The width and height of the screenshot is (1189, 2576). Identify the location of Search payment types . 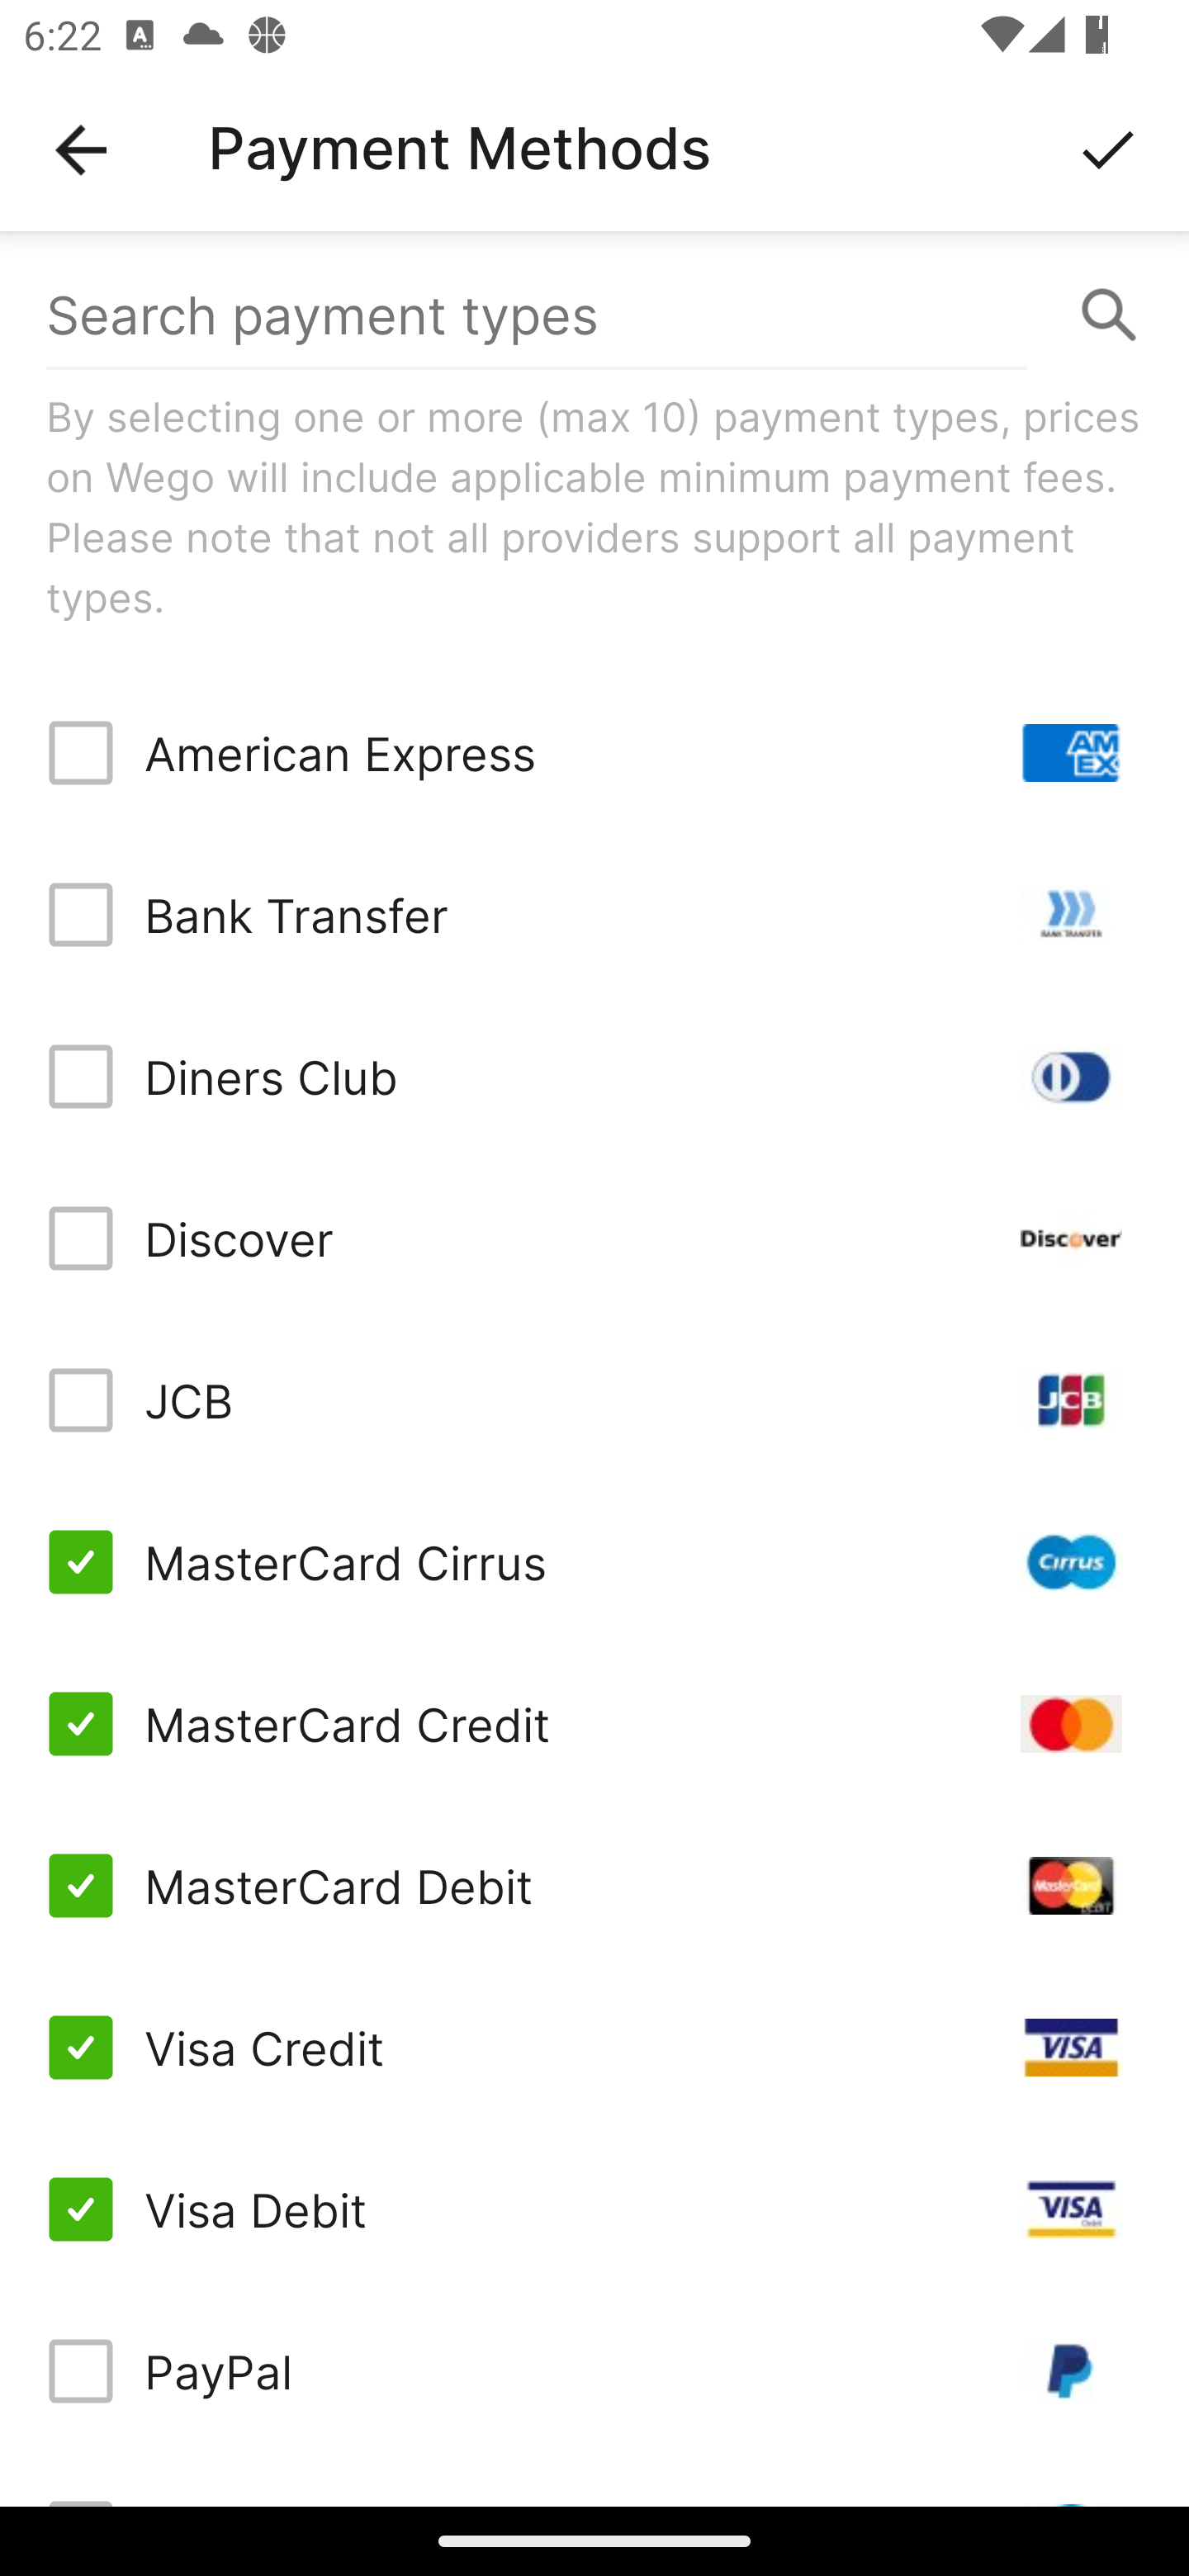
(594, 315).